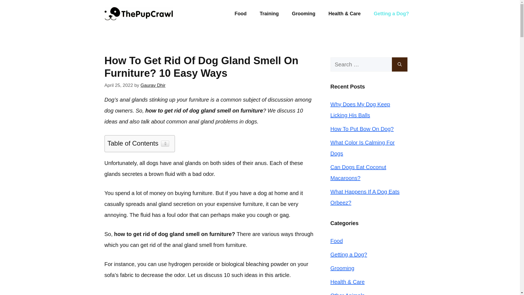 This screenshot has height=295, width=524. I want to click on Food, so click(240, 14).